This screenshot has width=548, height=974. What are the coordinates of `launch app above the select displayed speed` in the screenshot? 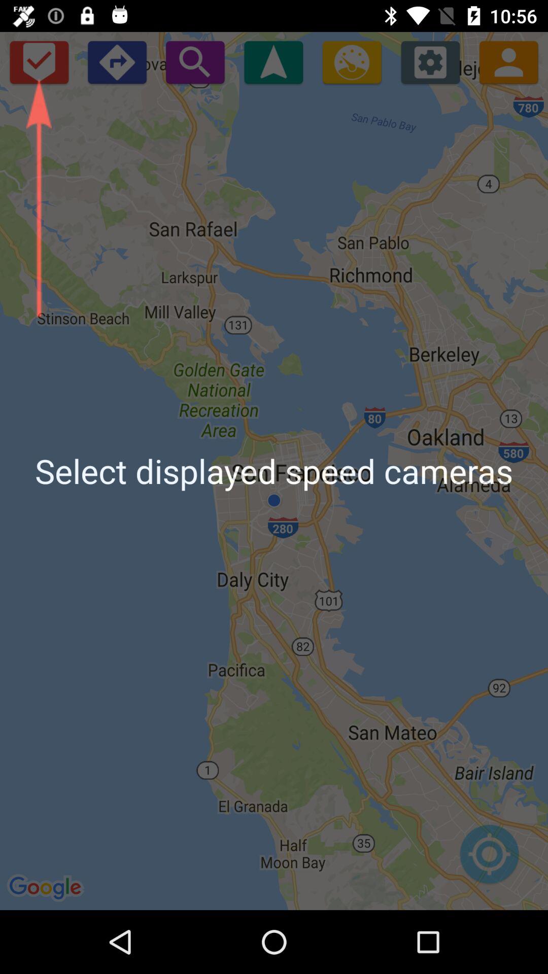 It's located at (508, 62).